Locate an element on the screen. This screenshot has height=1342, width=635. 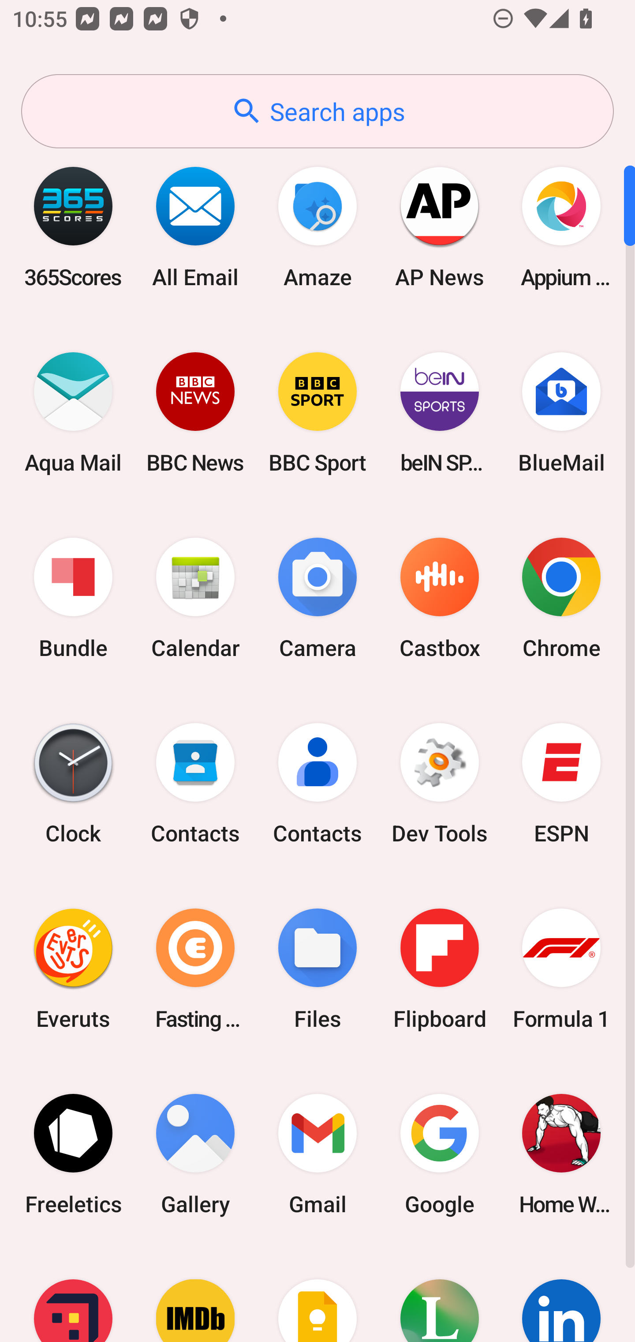
Everuts is located at coordinates (73, 969).